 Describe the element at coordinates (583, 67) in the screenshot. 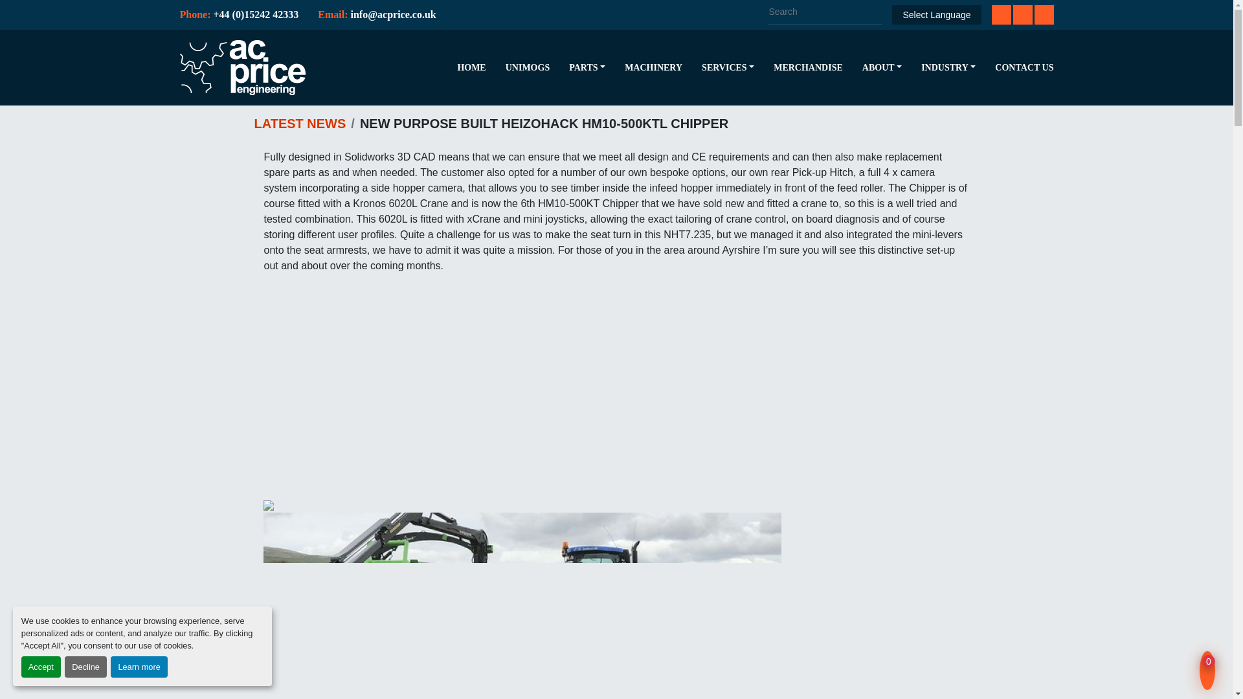

I see `PARTS` at that location.